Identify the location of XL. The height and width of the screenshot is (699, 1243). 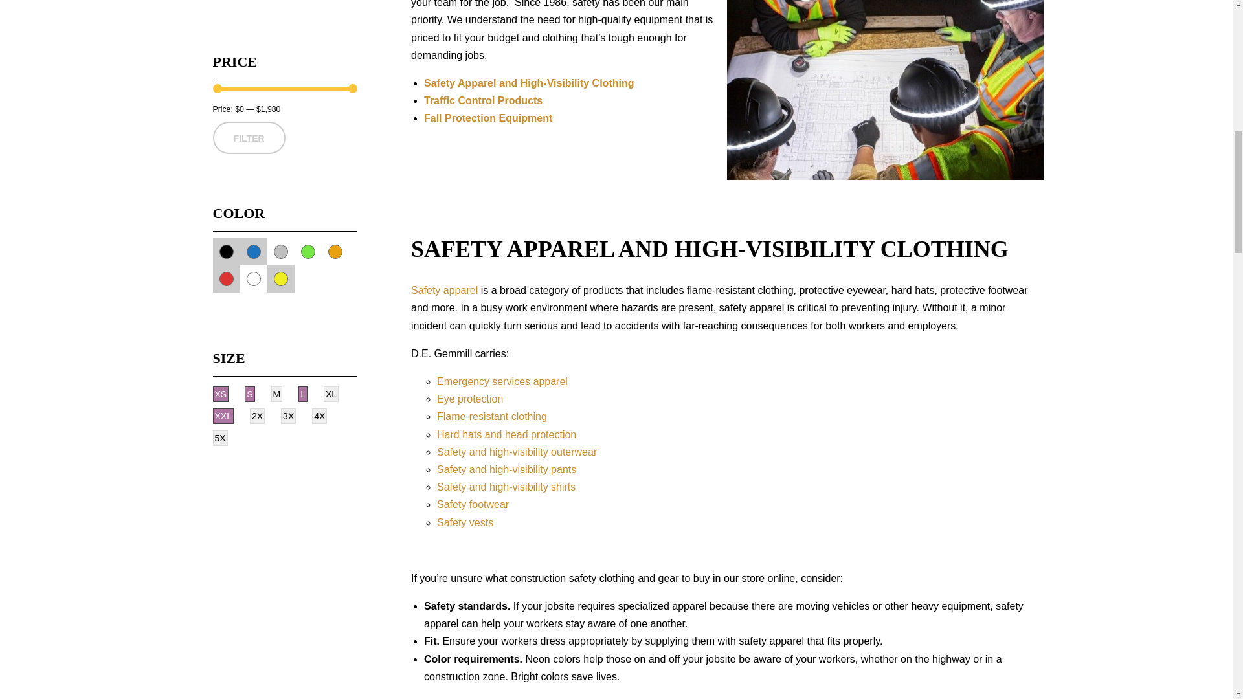
(330, 394).